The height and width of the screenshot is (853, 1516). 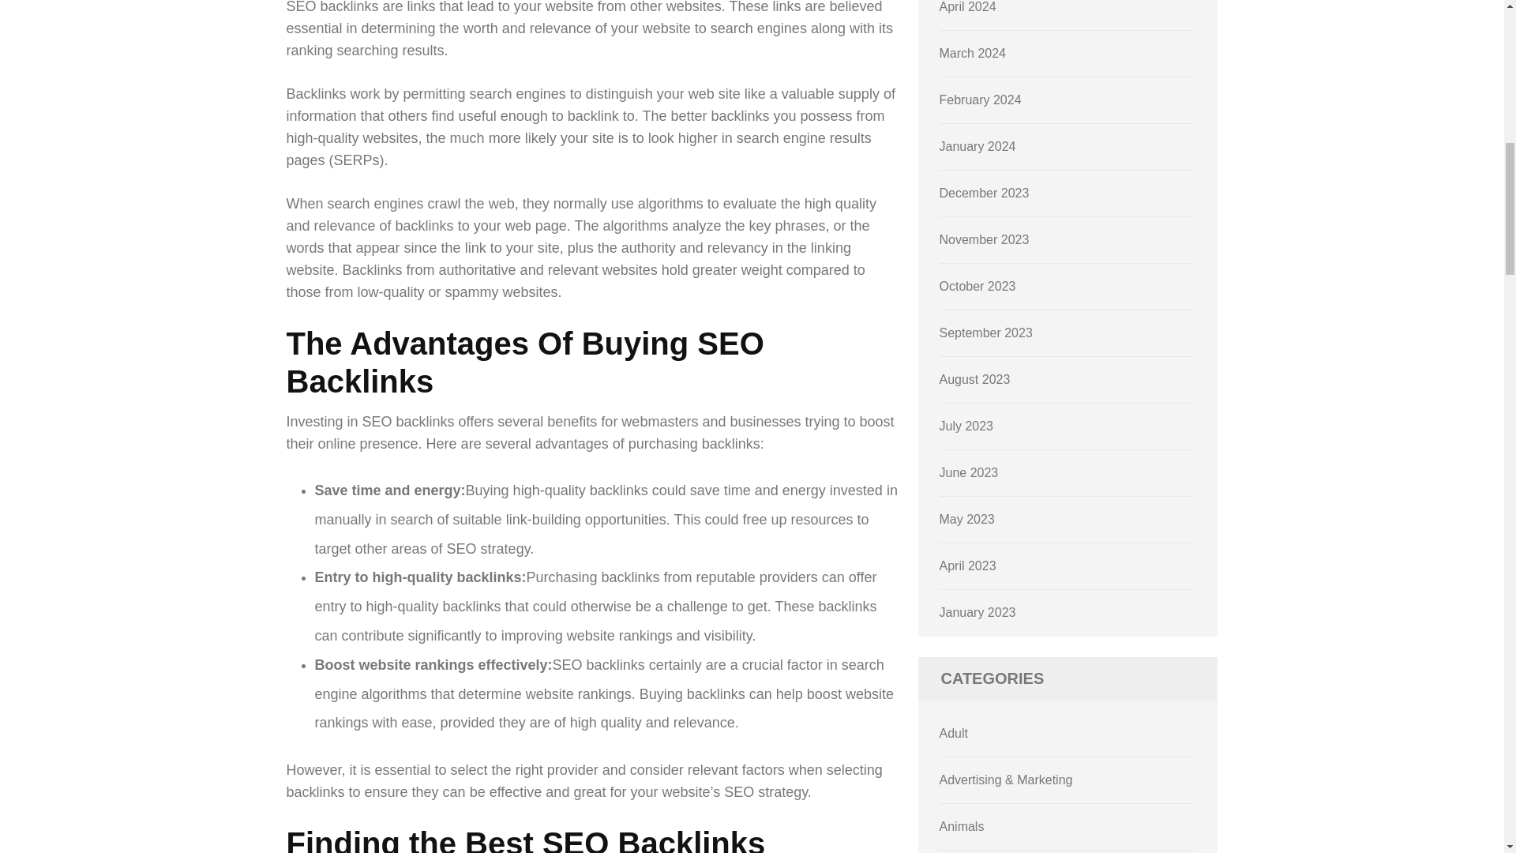 I want to click on May 2023, so click(x=966, y=520).